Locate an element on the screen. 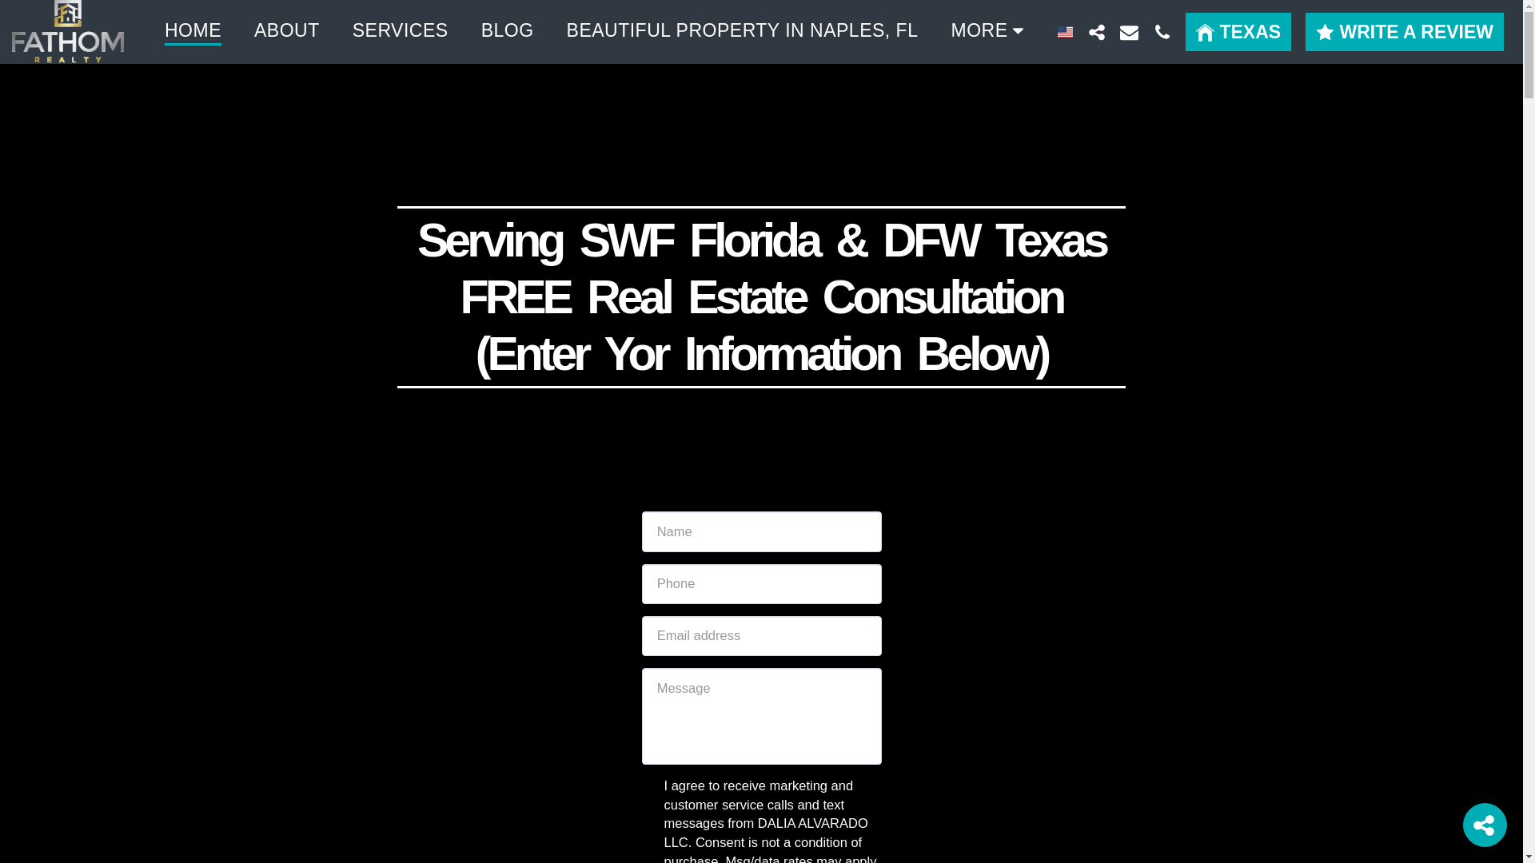 Image resolution: width=1535 pixels, height=863 pixels. BLOG is located at coordinates (507, 30).